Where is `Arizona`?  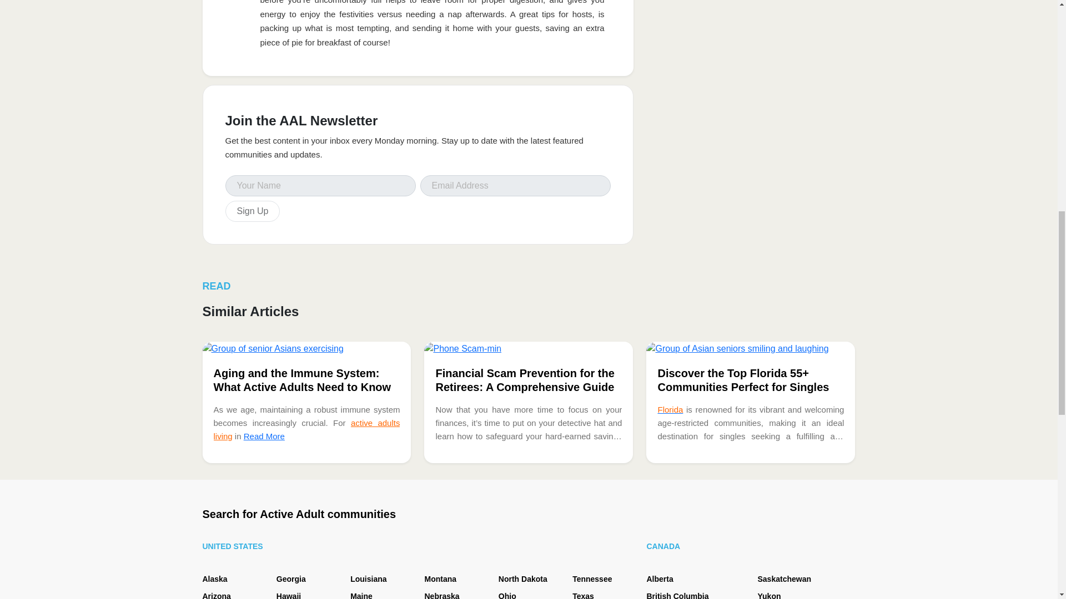
Arizona is located at coordinates (216, 596).